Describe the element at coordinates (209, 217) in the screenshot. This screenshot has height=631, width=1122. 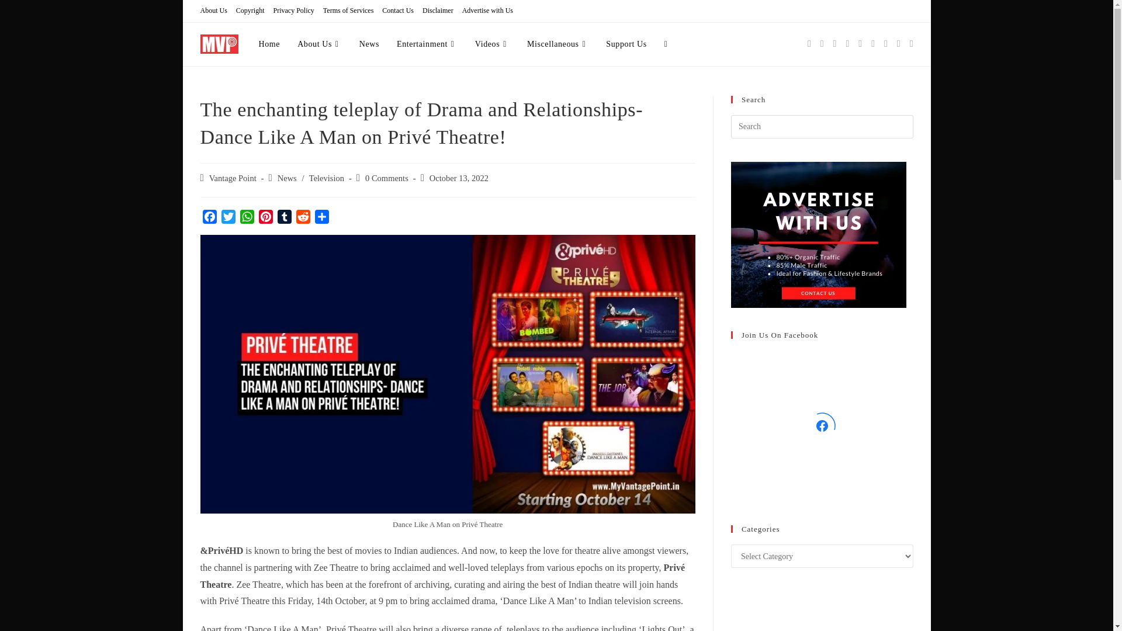
I see `Facebook` at that location.